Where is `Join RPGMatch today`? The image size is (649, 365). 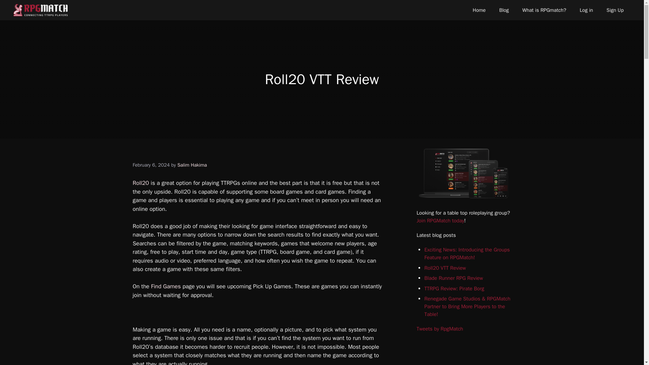 Join RPGMatch today is located at coordinates (440, 220).